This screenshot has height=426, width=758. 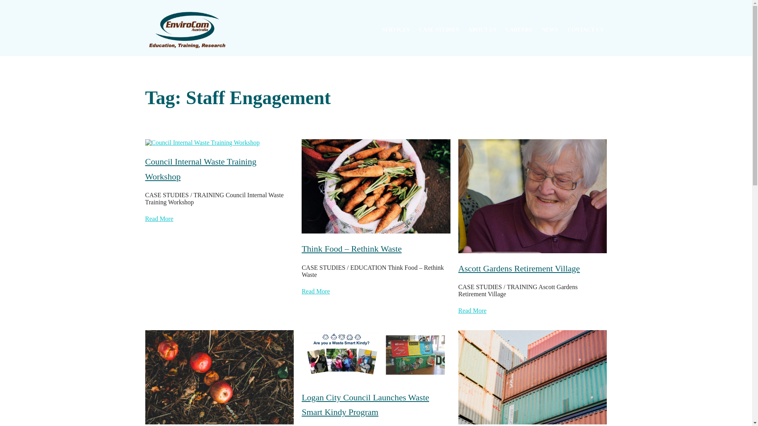 I want to click on ABOUT US, so click(x=482, y=30).